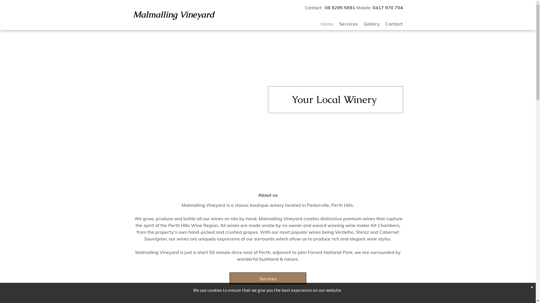 The width and height of the screenshot is (540, 303). I want to click on Services, so click(346, 24).